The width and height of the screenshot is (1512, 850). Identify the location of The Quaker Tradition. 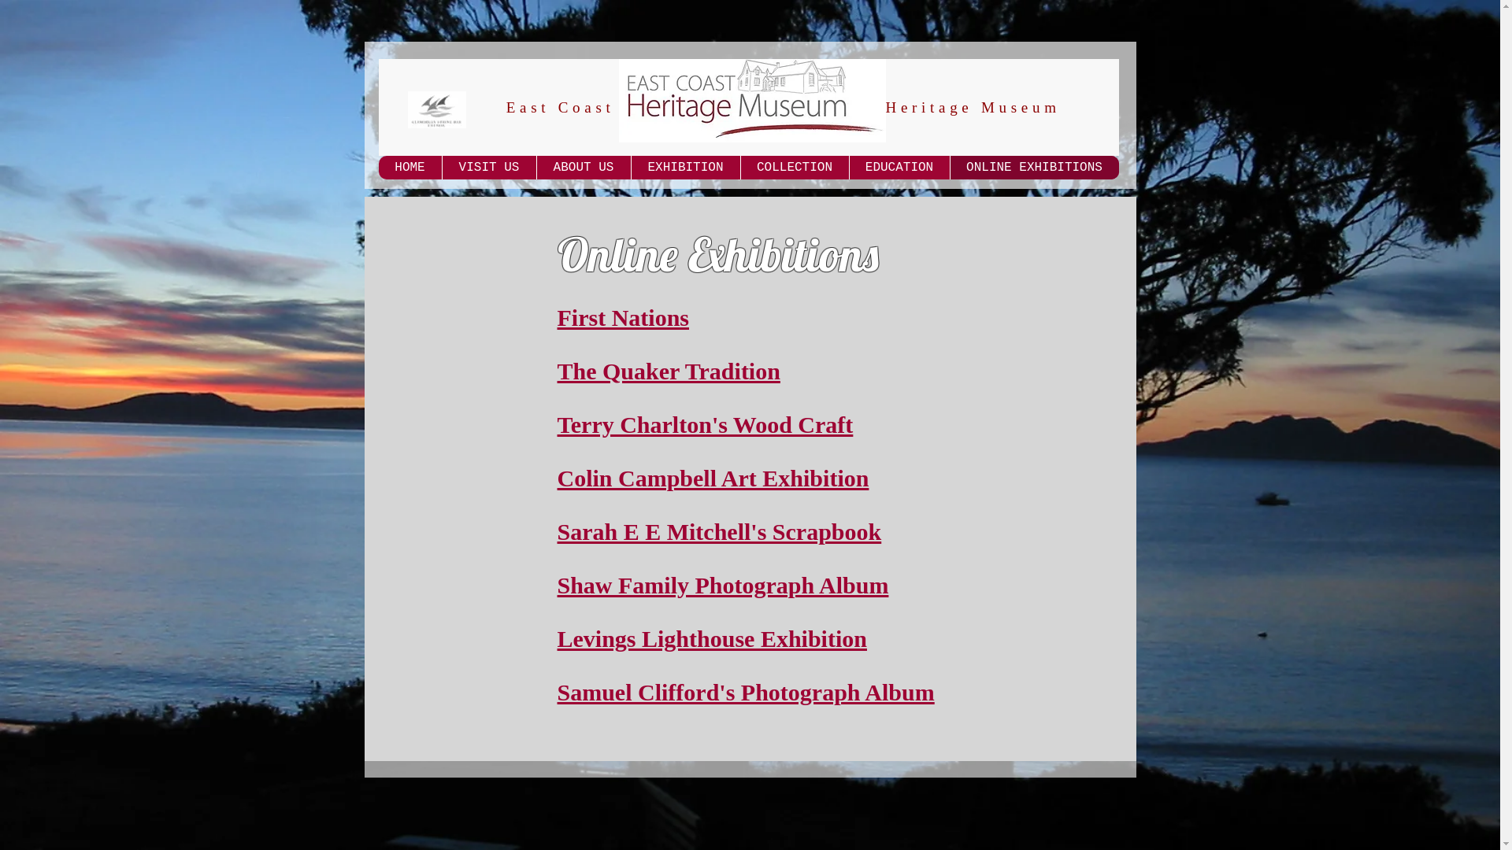
(669, 384).